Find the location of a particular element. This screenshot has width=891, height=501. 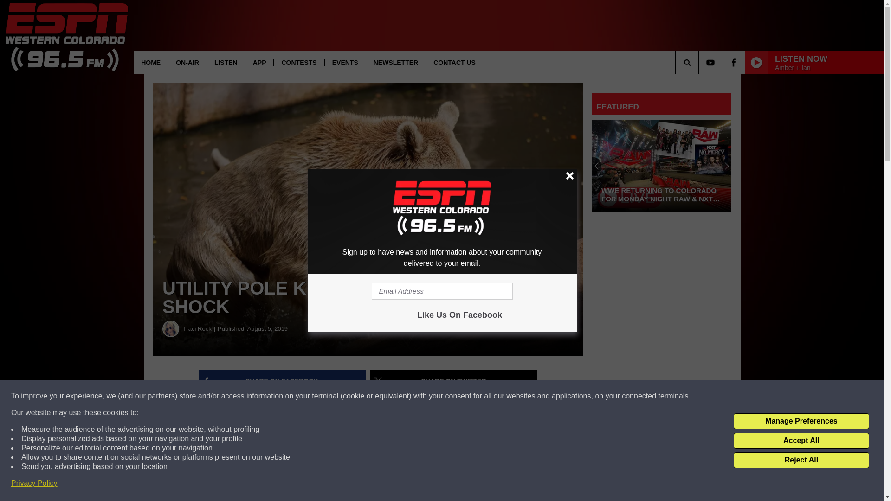

Privacy Policy is located at coordinates (34, 483).